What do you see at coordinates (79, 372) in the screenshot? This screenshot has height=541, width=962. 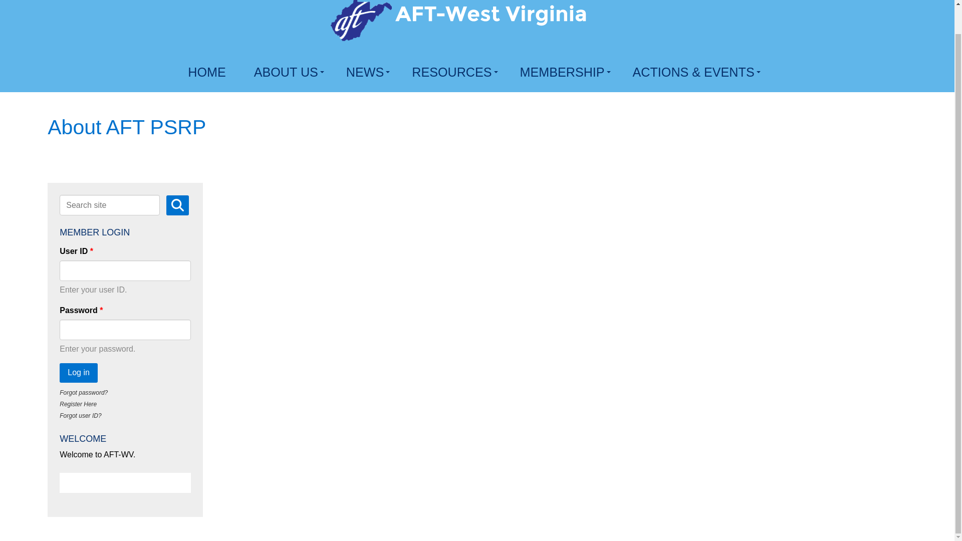 I see `Log in` at bounding box center [79, 372].